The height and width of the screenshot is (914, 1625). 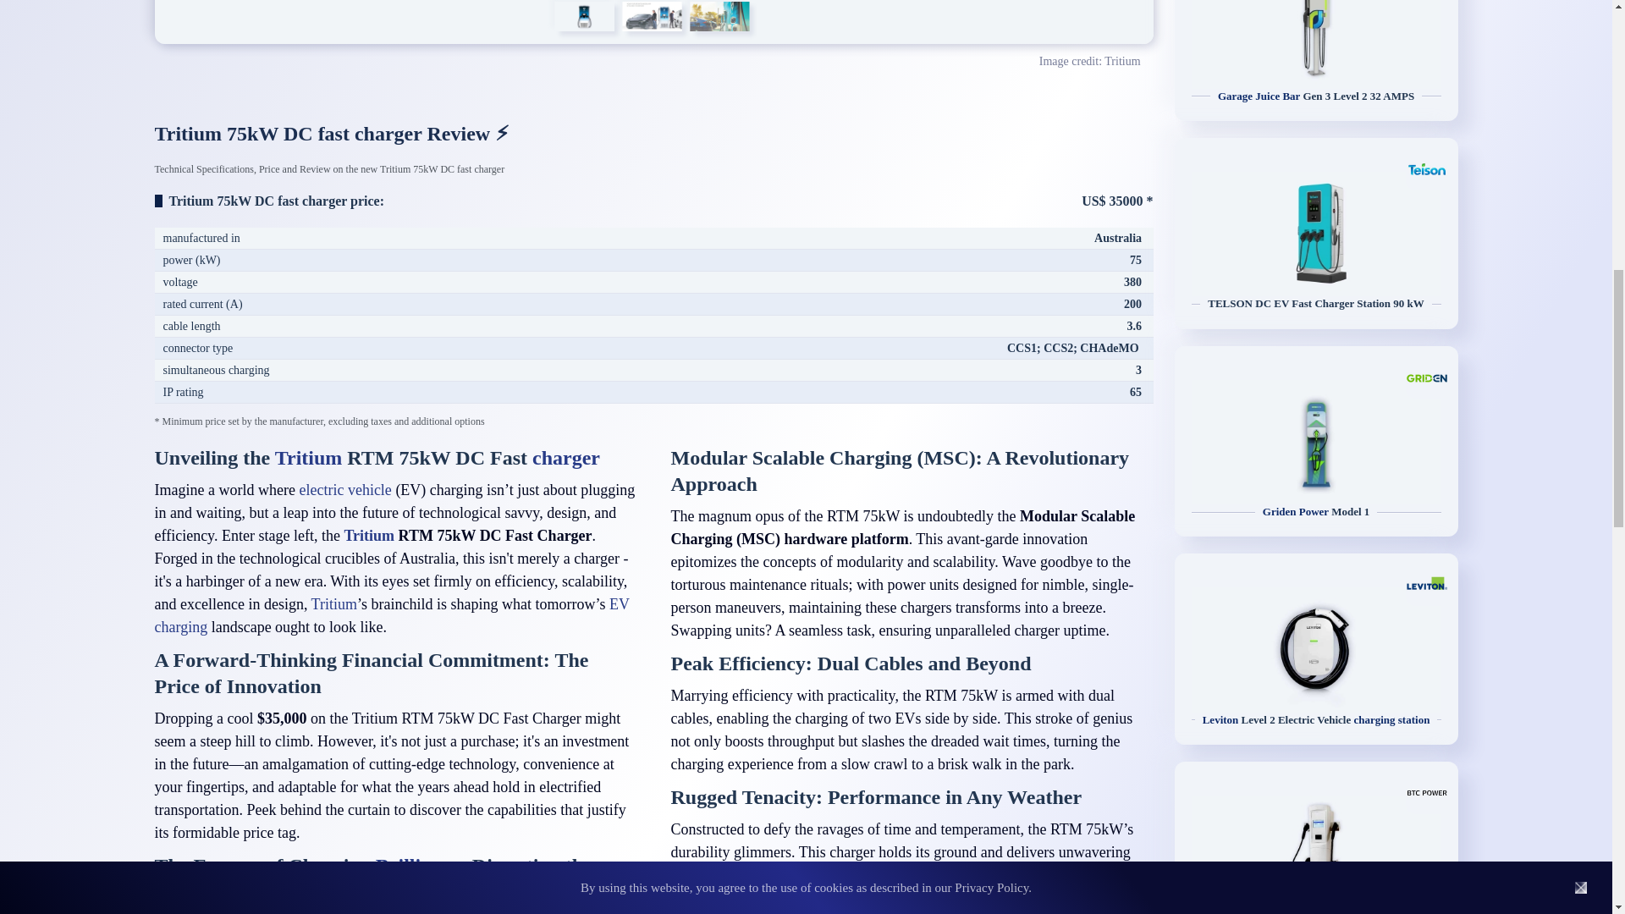 What do you see at coordinates (345, 489) in the screenshot?
I see `Electric Vehicle Database` at bounding box center [345, 489].